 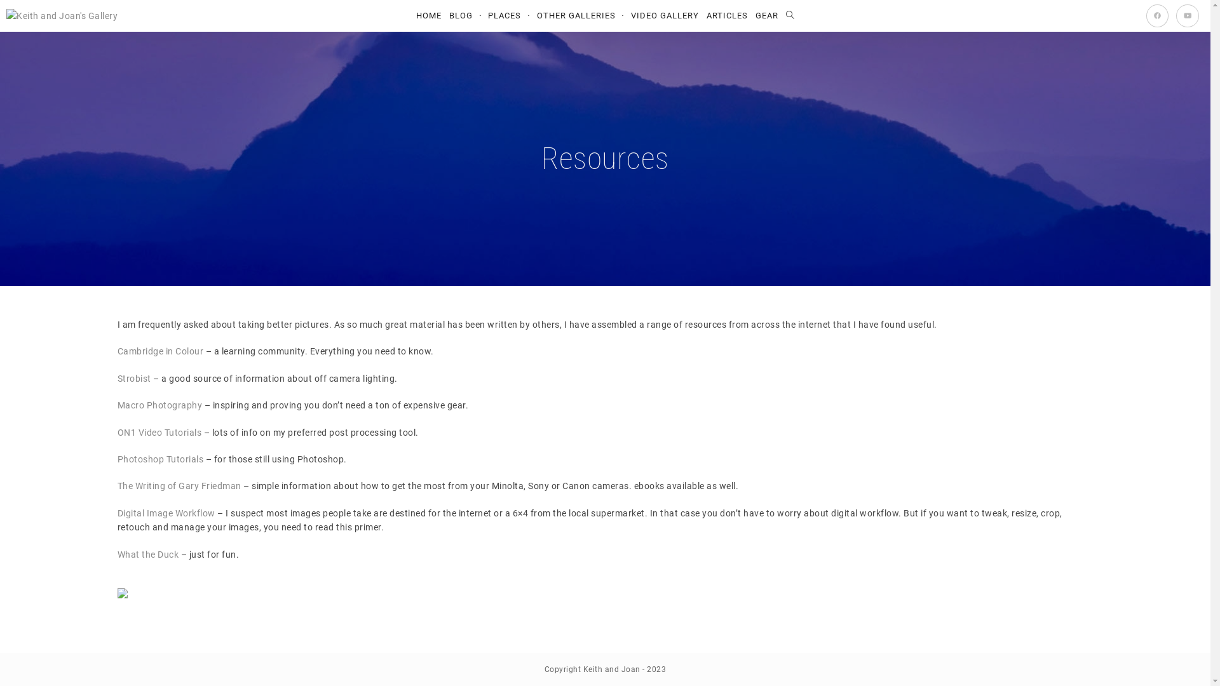 I want to click on VIDEO GALLERY, so click(x=665, y=16).